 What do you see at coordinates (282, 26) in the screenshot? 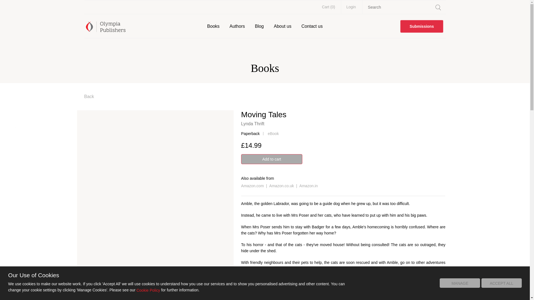
I see `About us` at bounding box center [282, 26].